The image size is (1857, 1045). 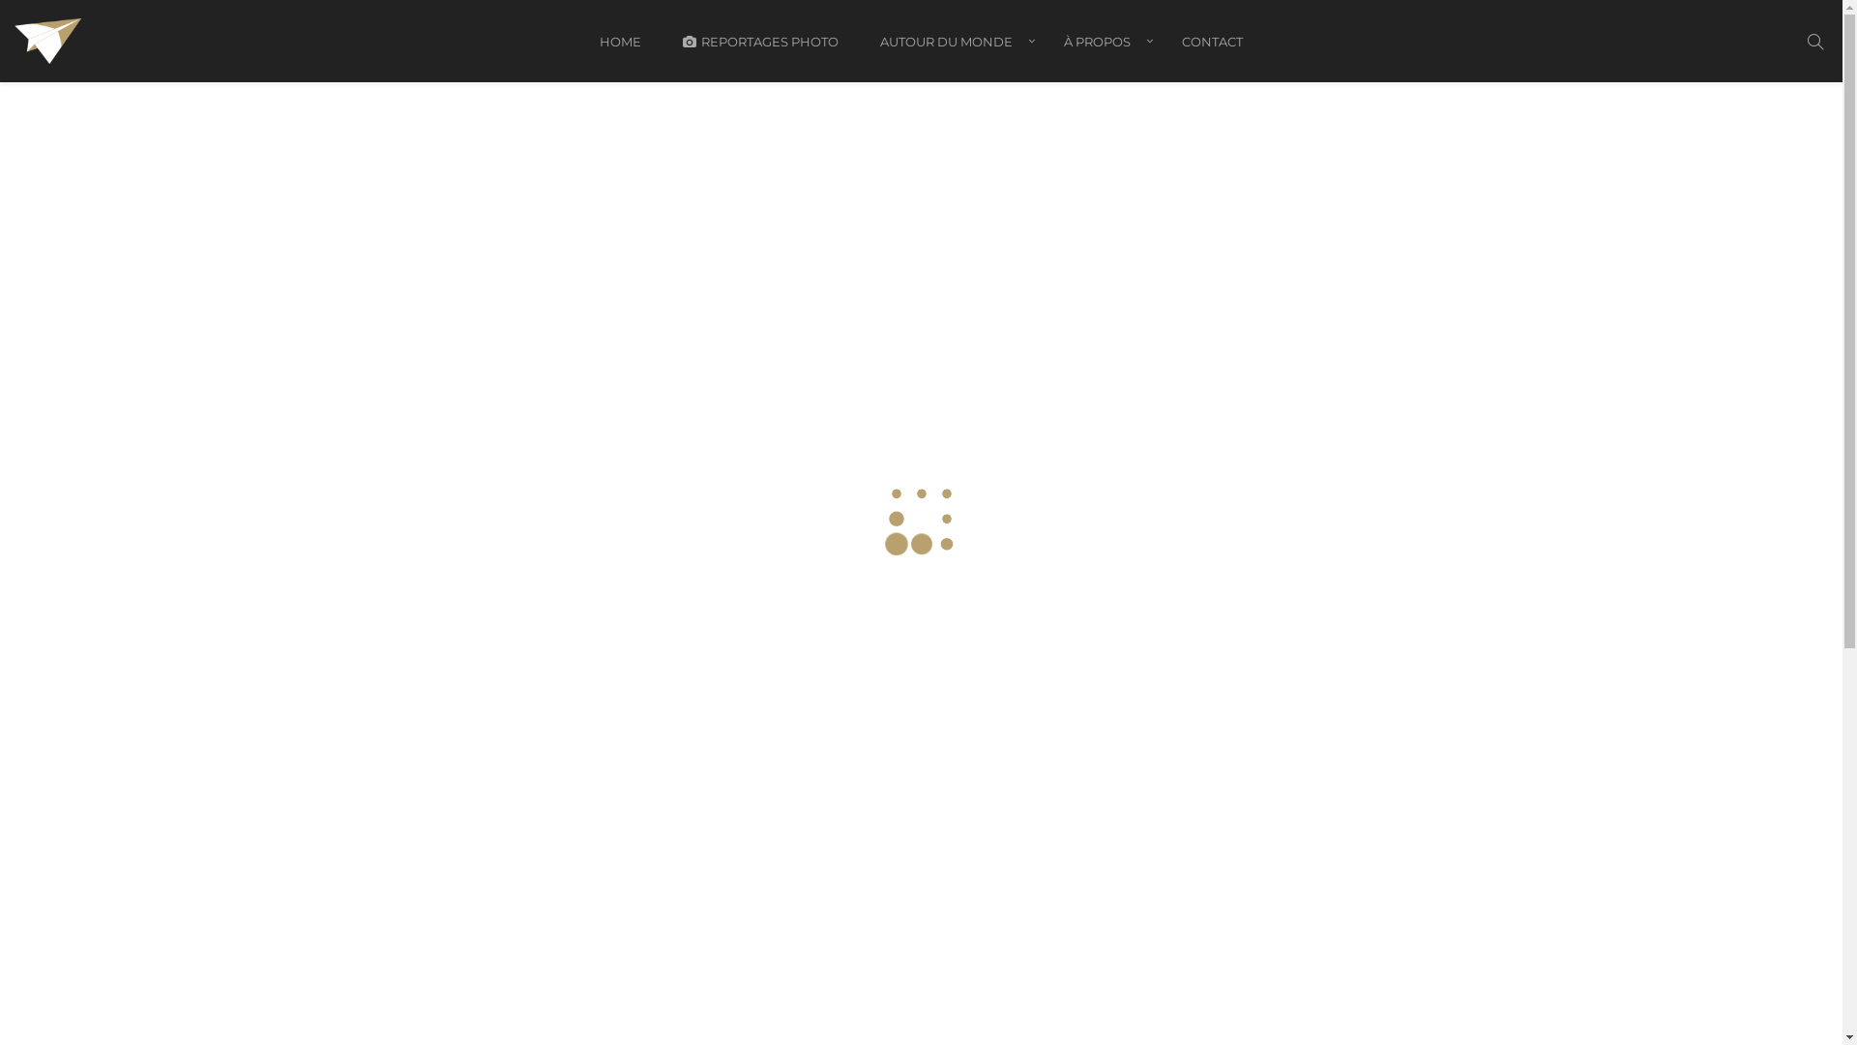 What do you see at coordinates (507, 488) in the screenshot?
I see `Justine` at bounding box center [507, 488].